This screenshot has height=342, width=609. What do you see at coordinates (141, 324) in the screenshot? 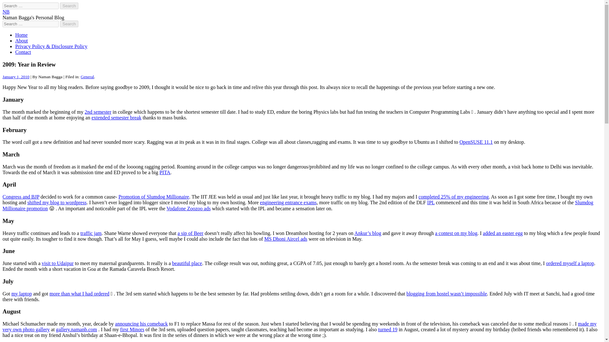
I see `announcing his comeback` at bounding box center [141, 324].